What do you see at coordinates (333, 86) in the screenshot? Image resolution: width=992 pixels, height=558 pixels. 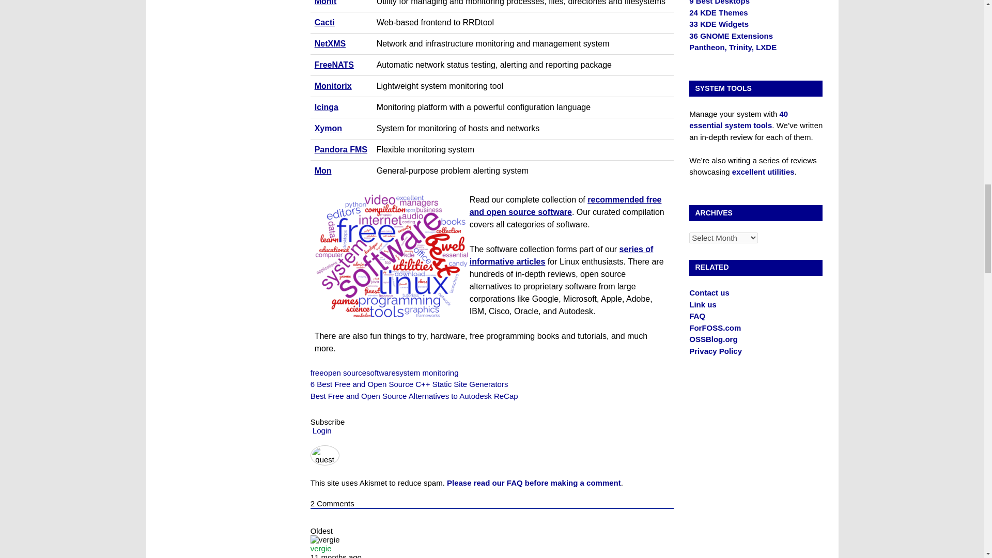 I see `Monitorix` at bounding box center [333, 86].